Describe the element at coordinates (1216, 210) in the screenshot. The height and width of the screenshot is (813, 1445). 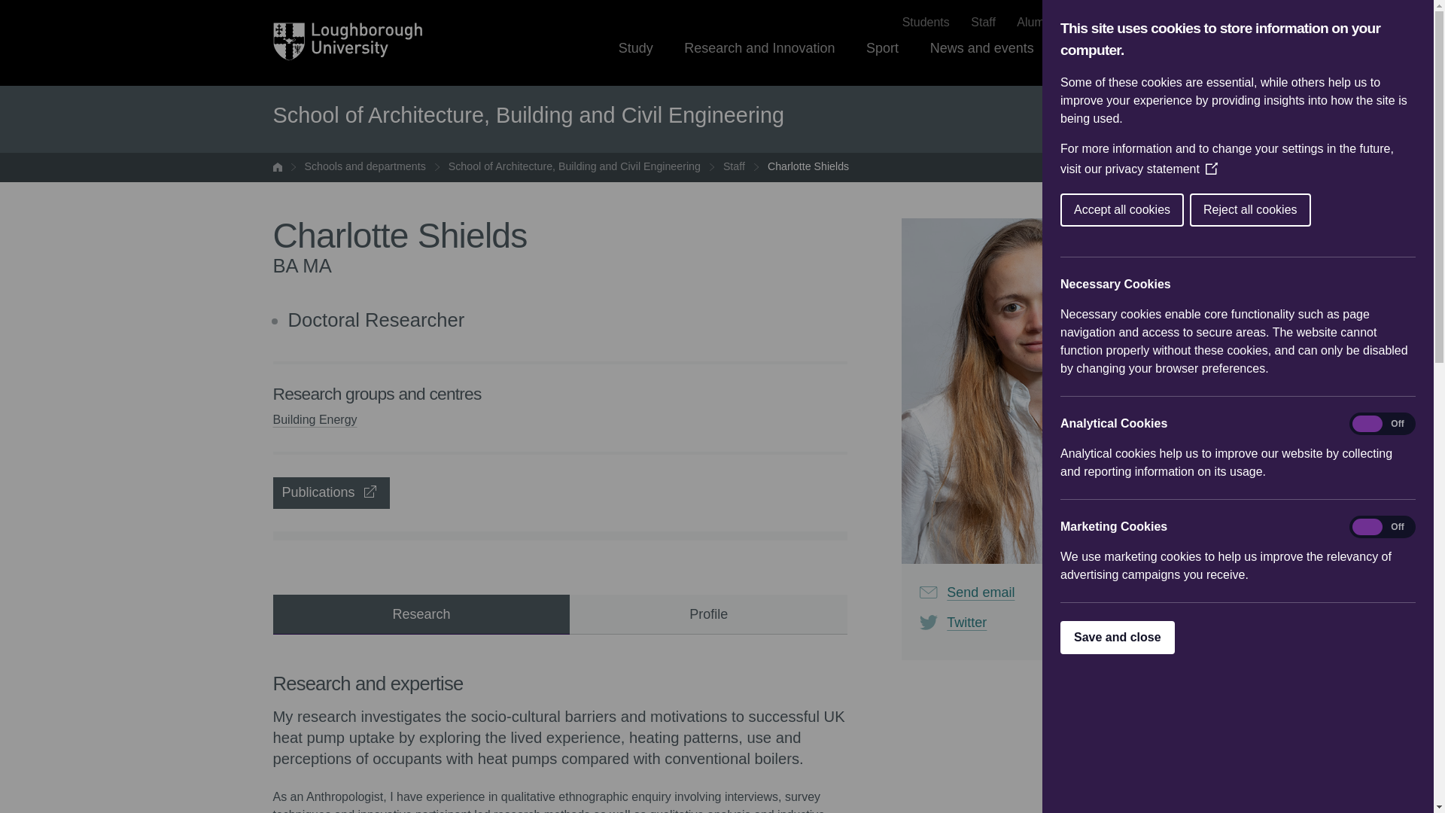
I see `Accept all cookies` at that location.